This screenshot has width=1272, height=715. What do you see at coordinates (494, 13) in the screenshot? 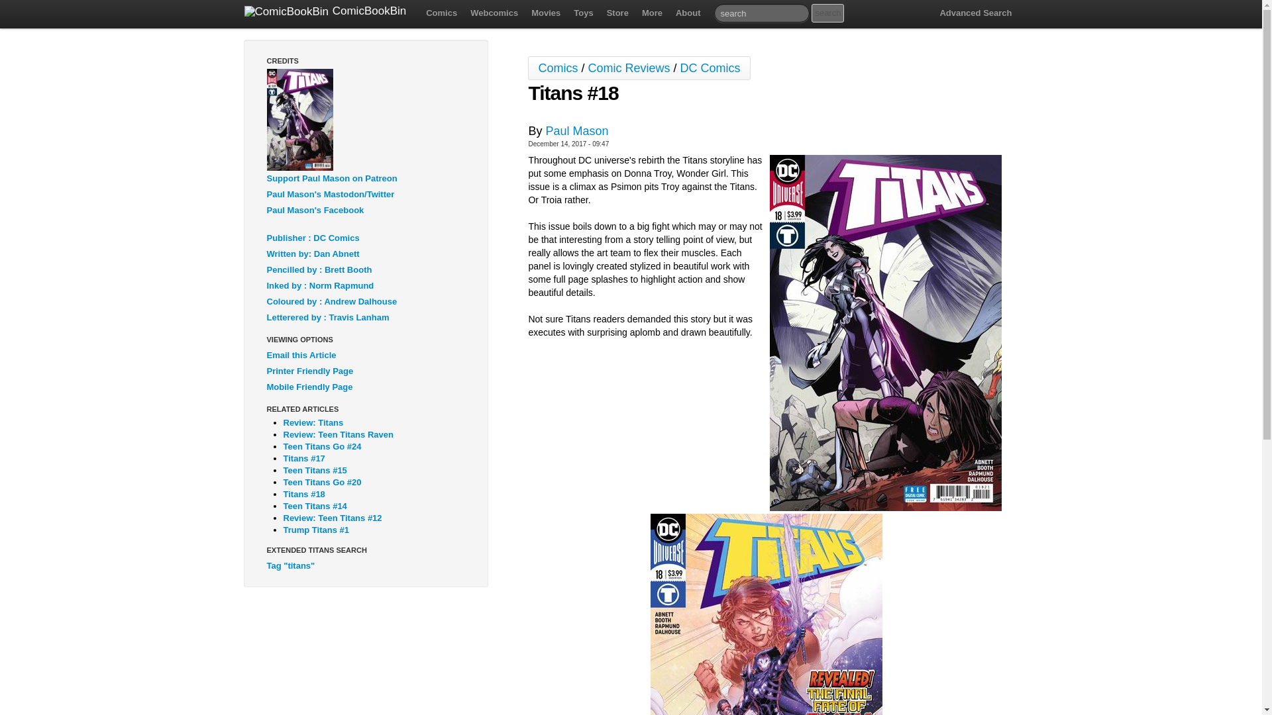
I see `Webcomics` at bounding box center [494, 13].